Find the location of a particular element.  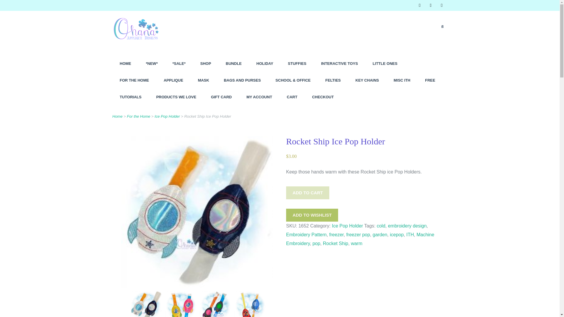

instagram is located at coordinates (431, 5).